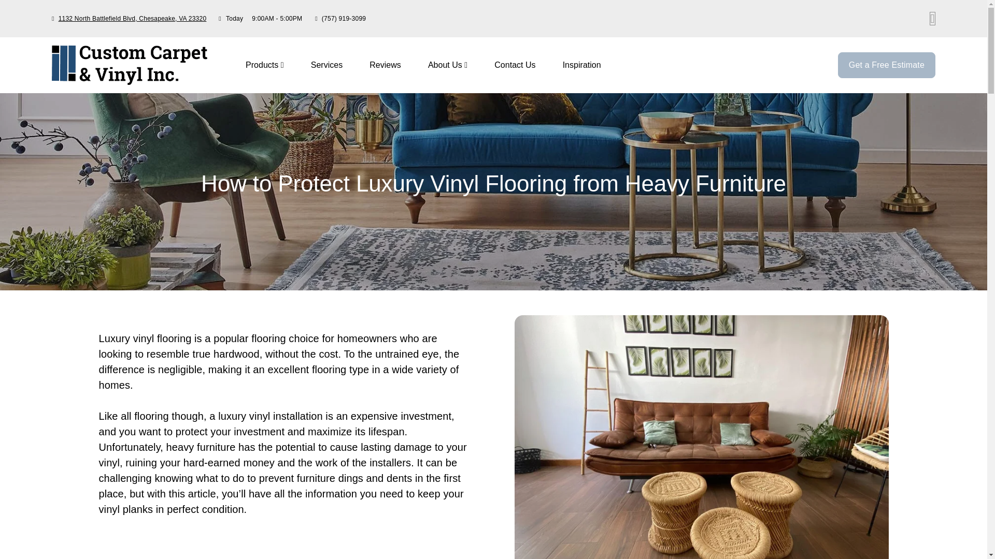 The height and width of the screenshot is (559, 995). What do you see at coordinates (326, 64) in the screenshot?
I see `Services` at bounding box center [326, 64].